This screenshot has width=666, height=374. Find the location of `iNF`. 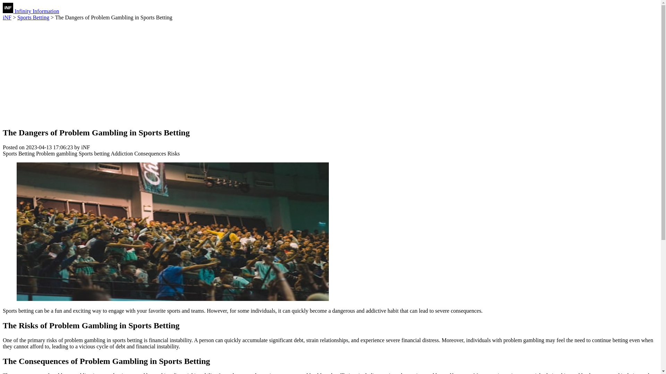

iNF is located at coordinates (7, 17).